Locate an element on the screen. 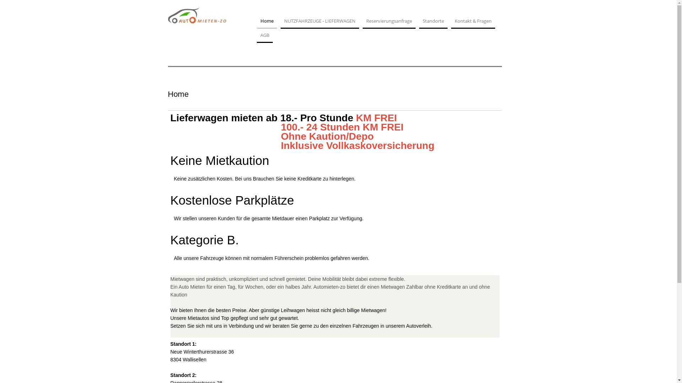  Reservierungsanfrage is located at coordinates (389, 23).